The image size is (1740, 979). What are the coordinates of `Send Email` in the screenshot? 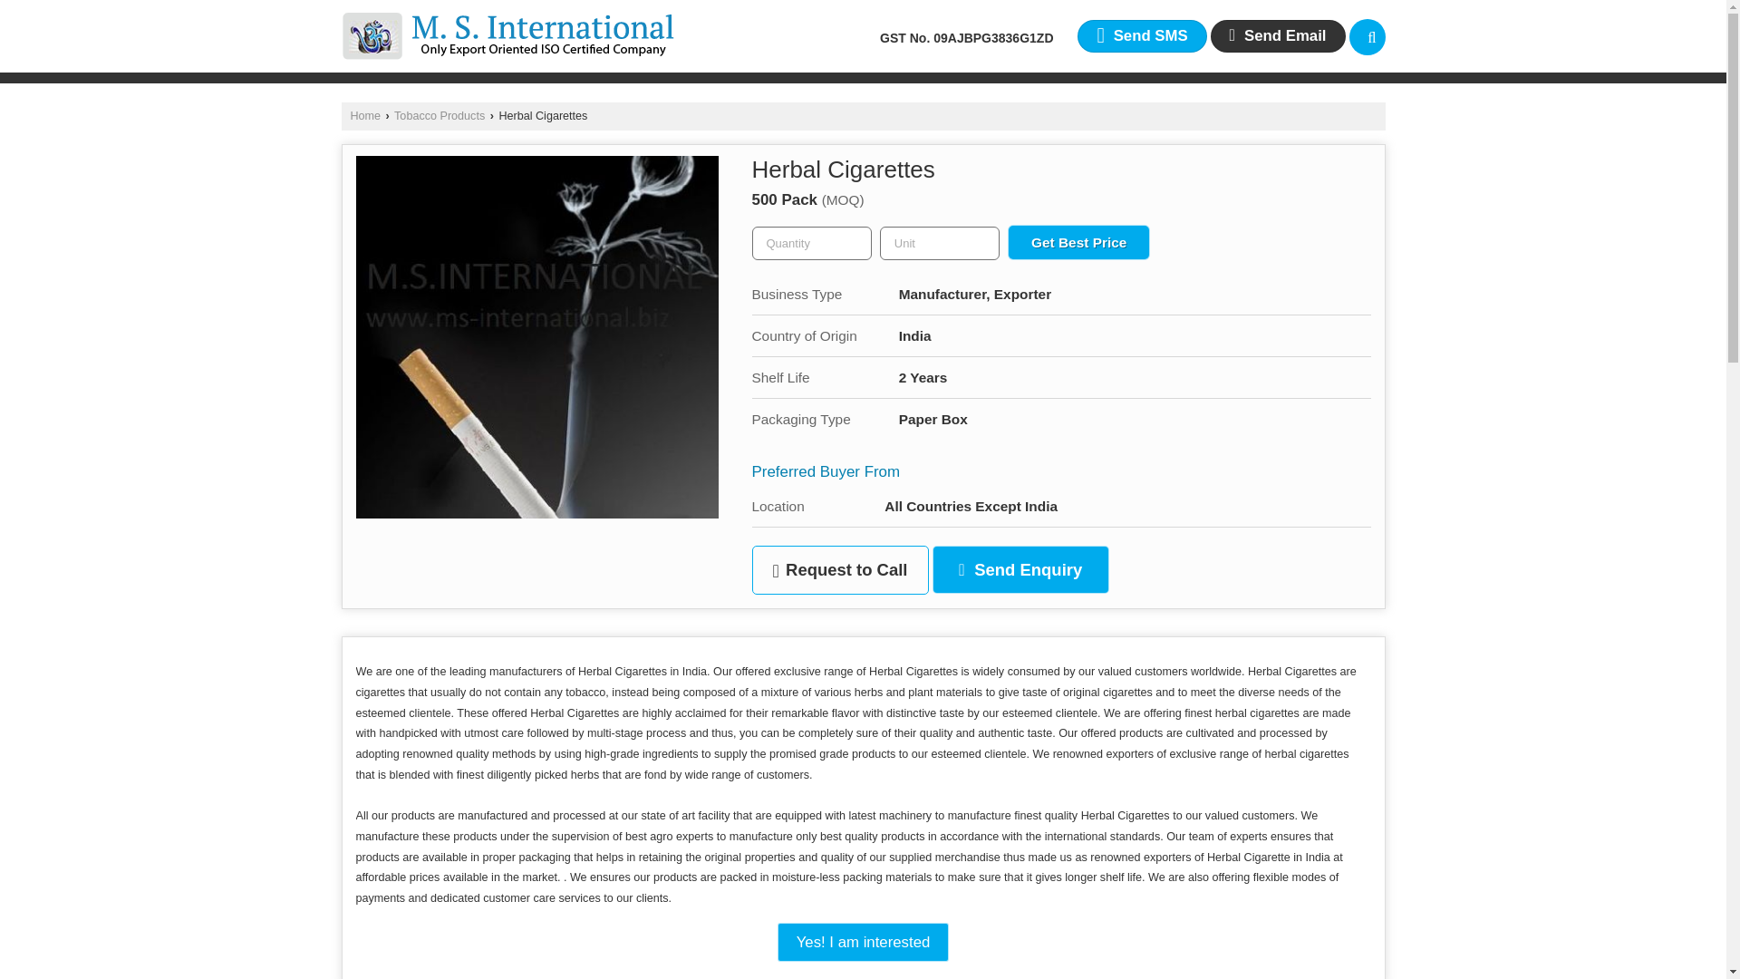 It's located at (1278, 36).